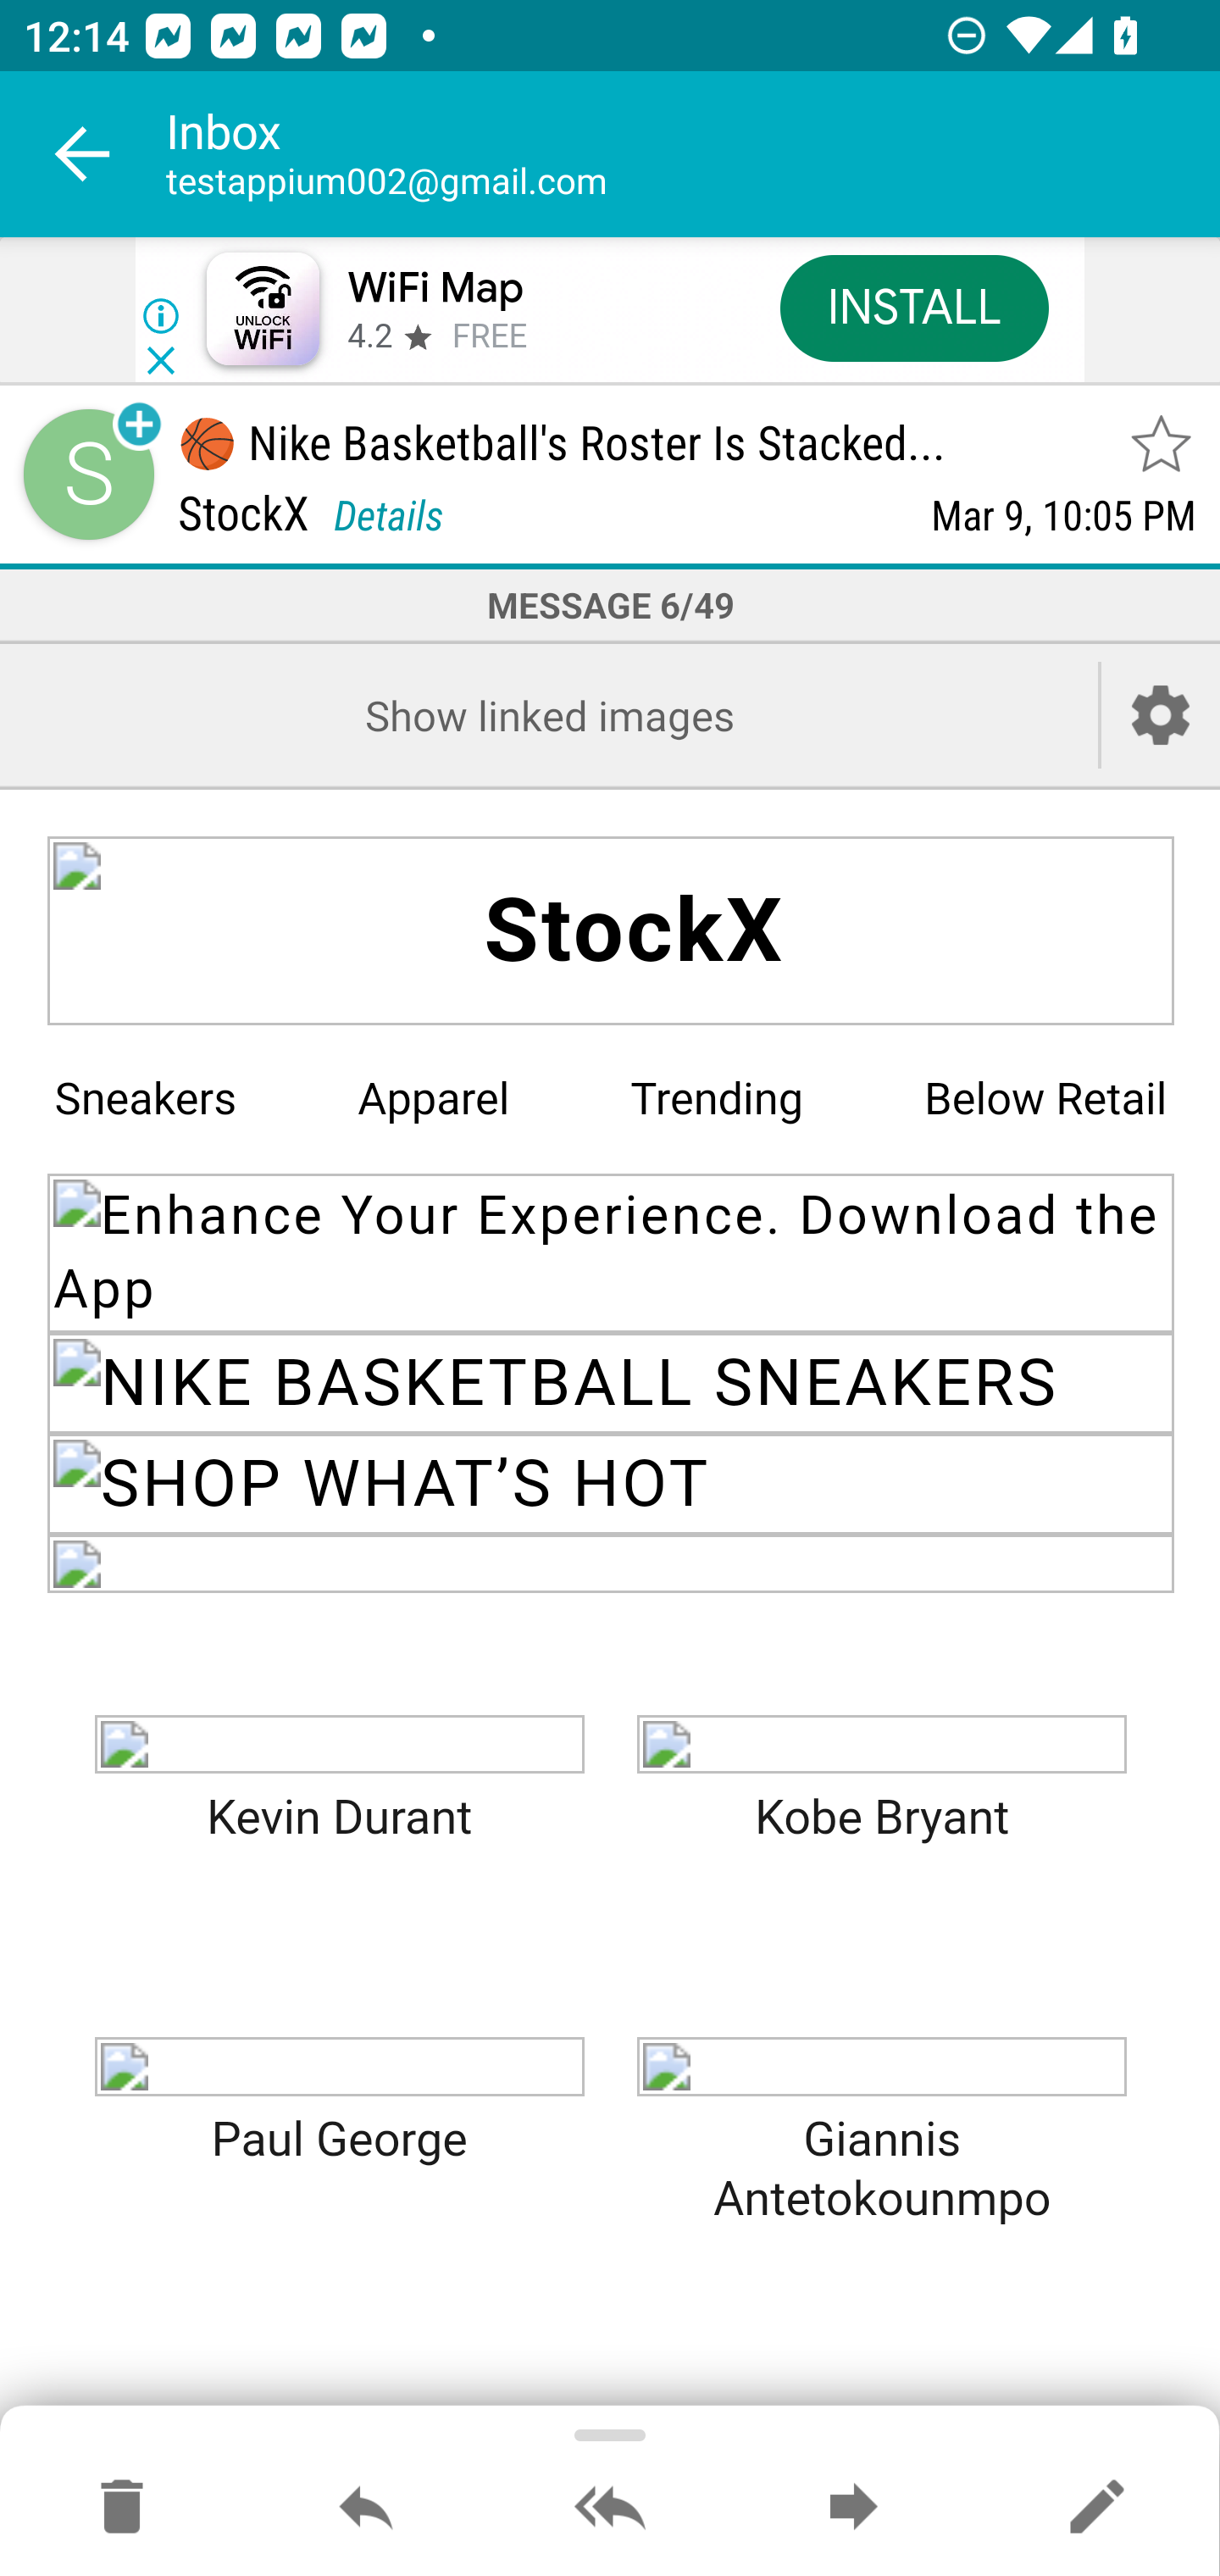 Image resolution: width=1220 pixels, height=2576 pixels. What do you see at coordinates (612, 1252) in the screenshot?
I see `Enhance Your Experience. Download the App` at bounding box center [612, 1252].